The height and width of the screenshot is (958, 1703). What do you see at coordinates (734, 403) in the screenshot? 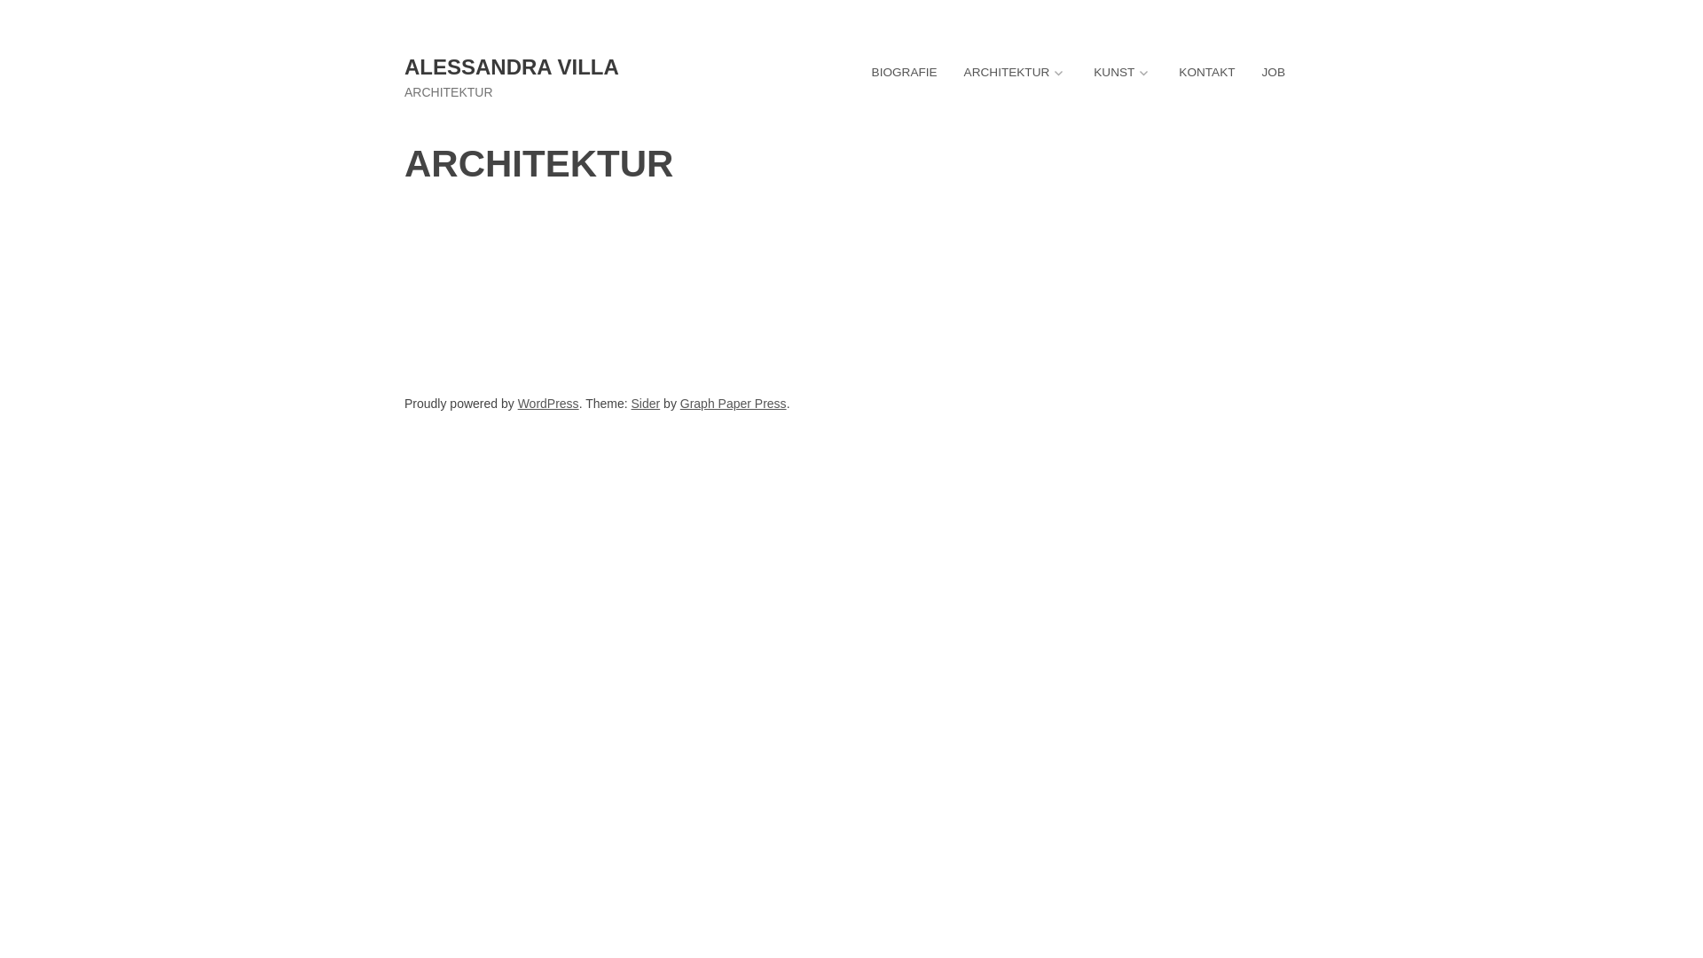
I see `Graph Paper Press` at bounding box center [734, 403].